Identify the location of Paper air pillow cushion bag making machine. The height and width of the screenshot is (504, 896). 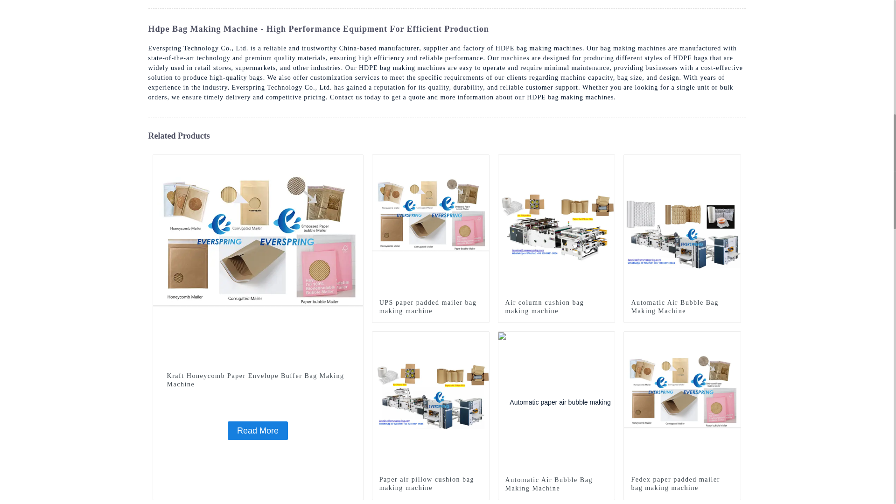
(430, 484).